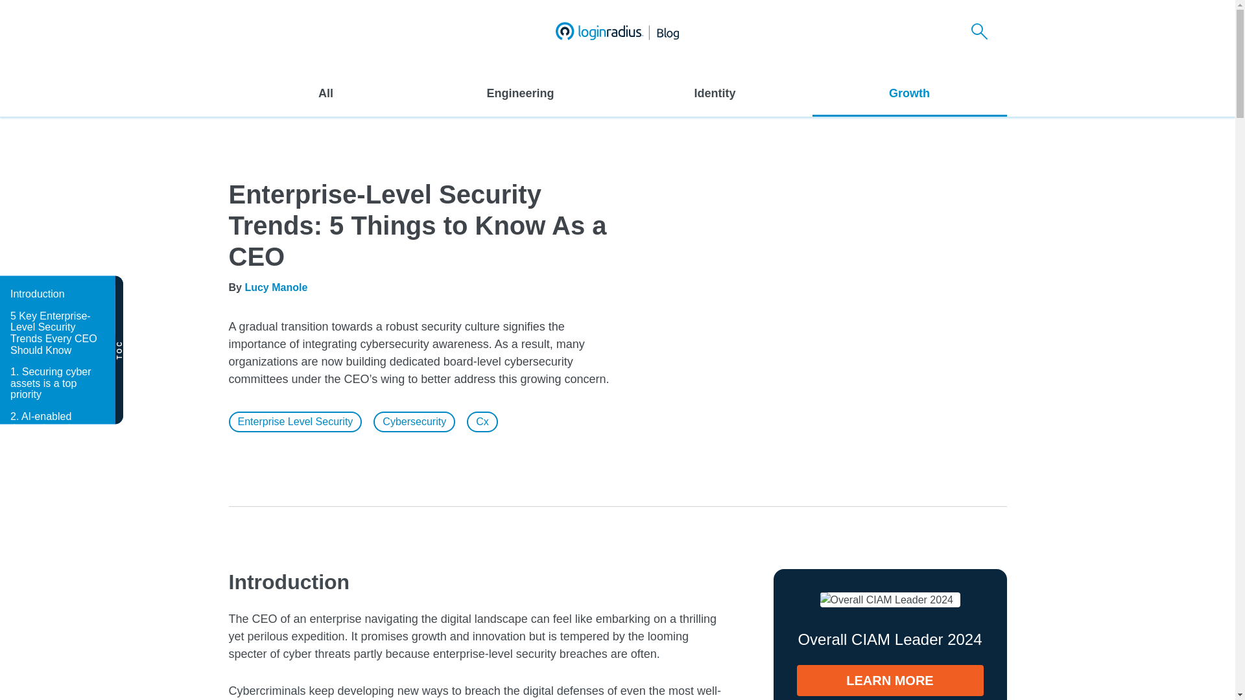 This screenshot has height=700, width=1245. Describe the element at coordinates (890, 681) in the screenshot. I see `LEARN MORE` at that location.